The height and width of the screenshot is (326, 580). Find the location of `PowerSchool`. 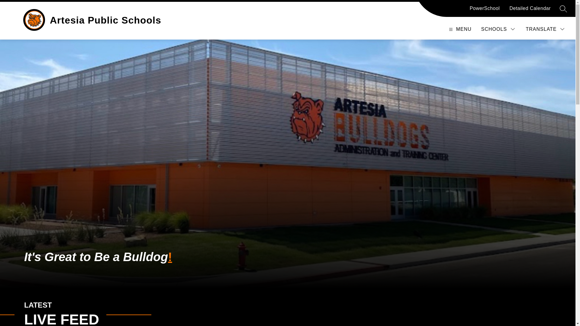

PowerSchool is located at coordinates (485, 11).